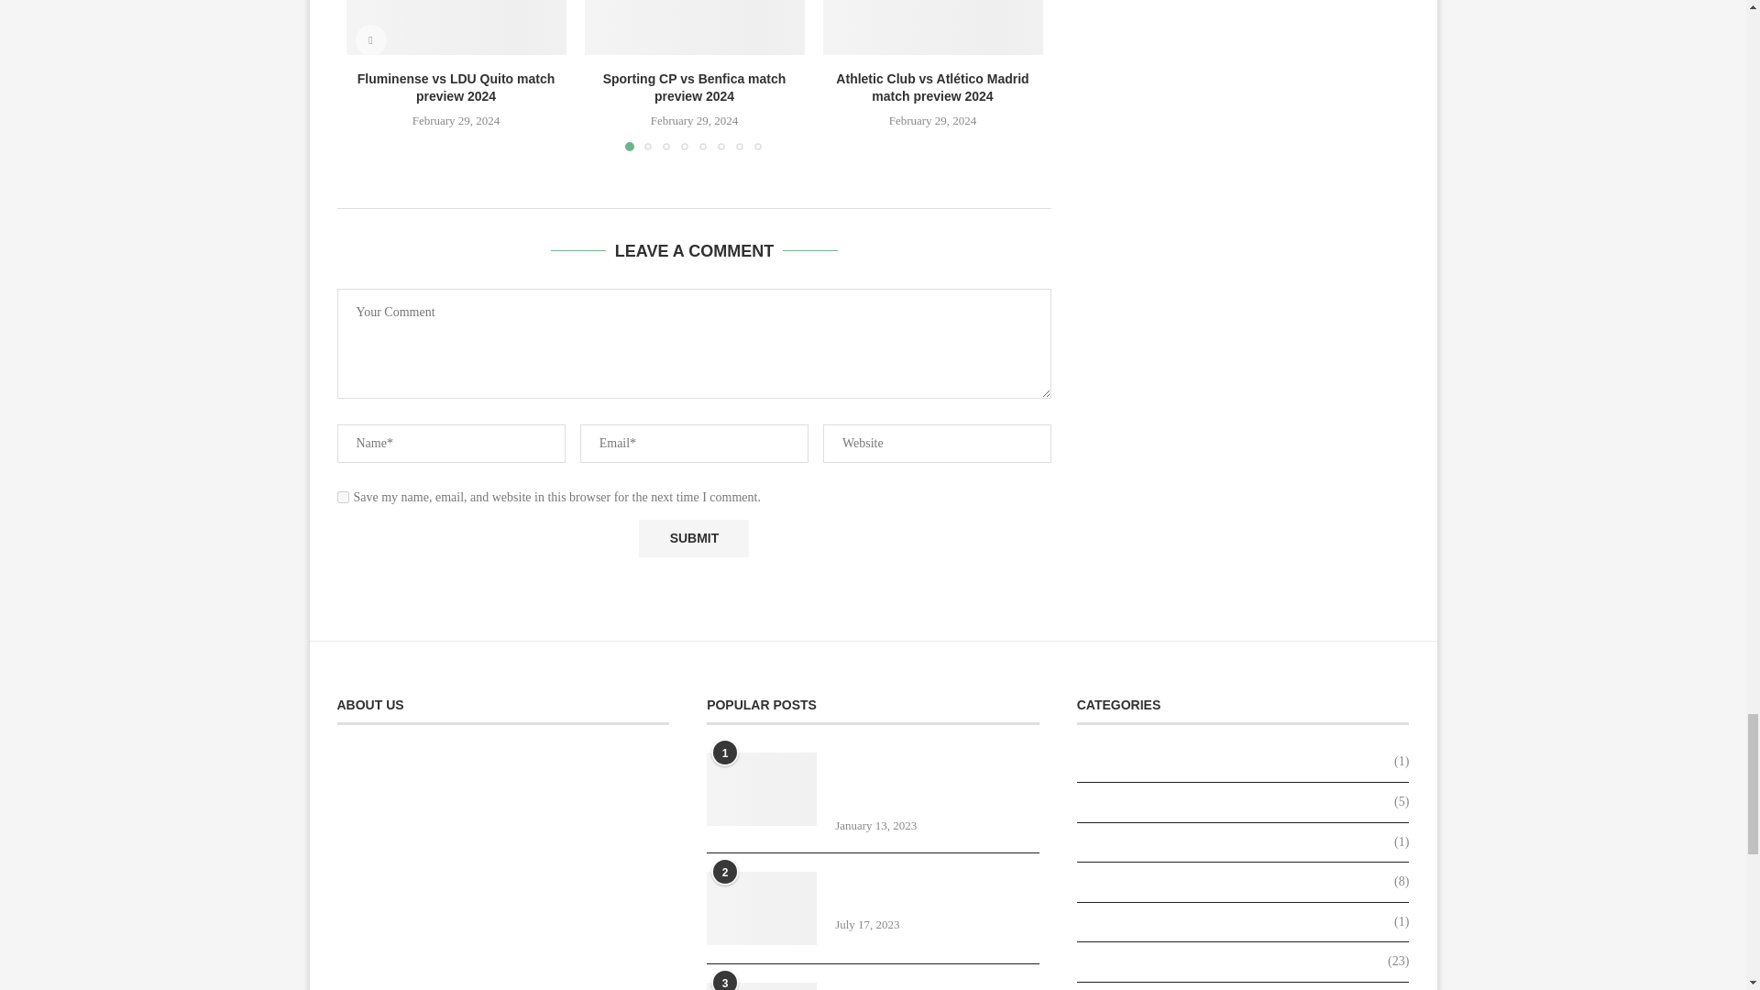 The width and height of the screenshot is (1760, 990). I want to click on yes, so click(343, 497).